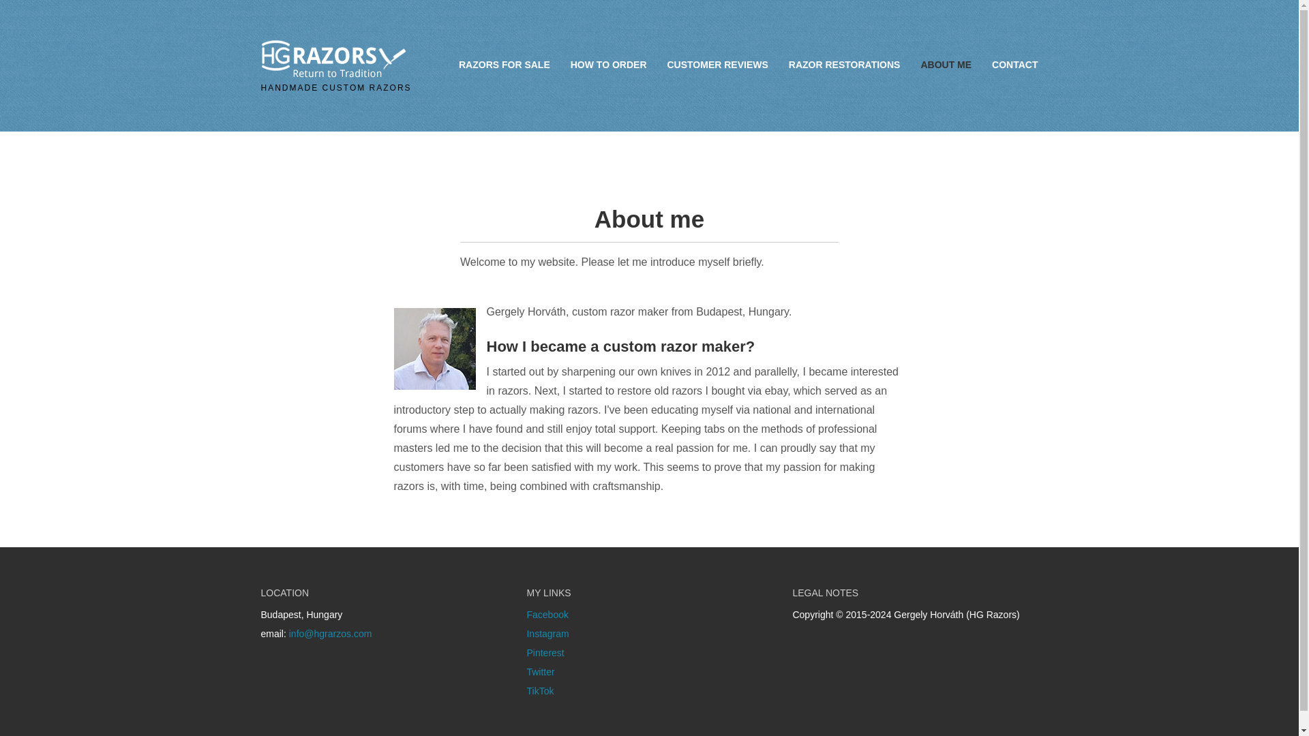 This screenshot has height=736, width=1309. I want to click on Twitter, so click(540, 672).